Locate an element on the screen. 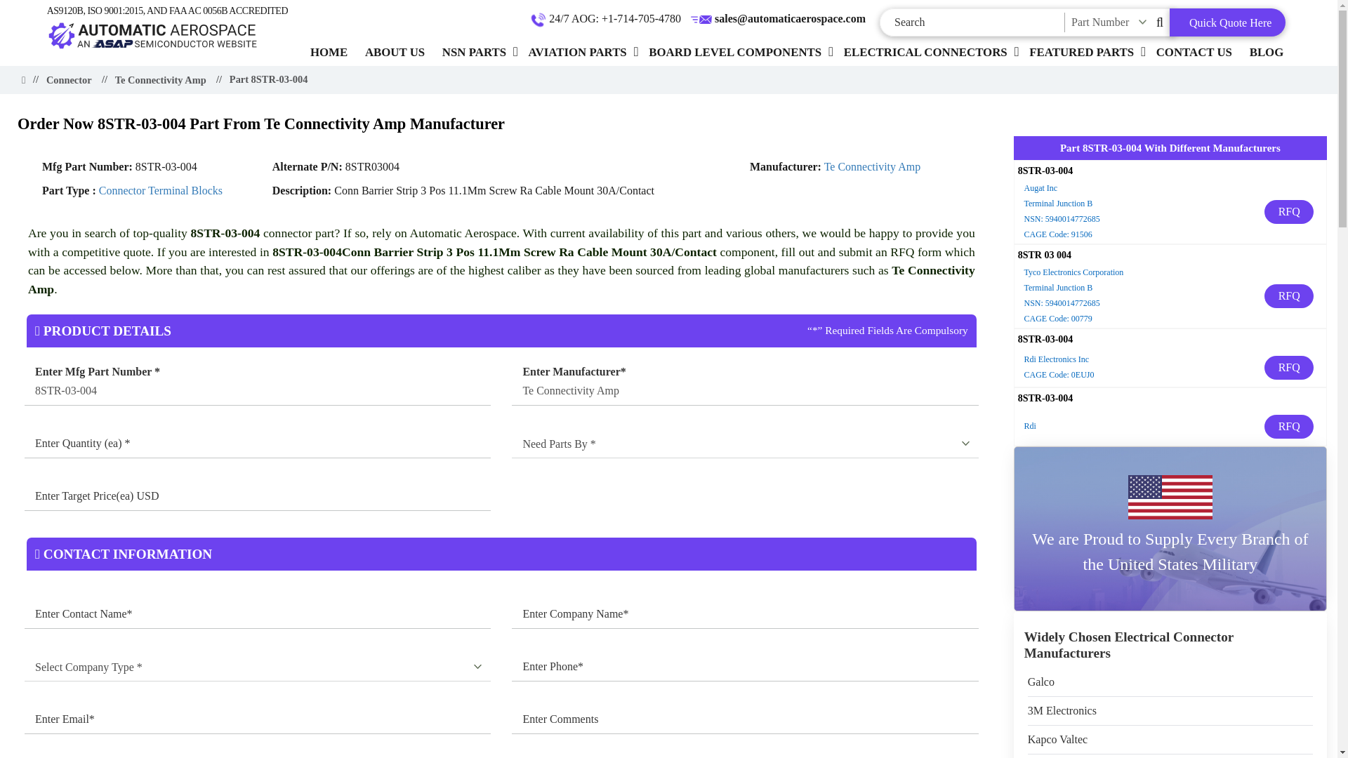  Kapco Valtec is located at coordinates (1057, 740).